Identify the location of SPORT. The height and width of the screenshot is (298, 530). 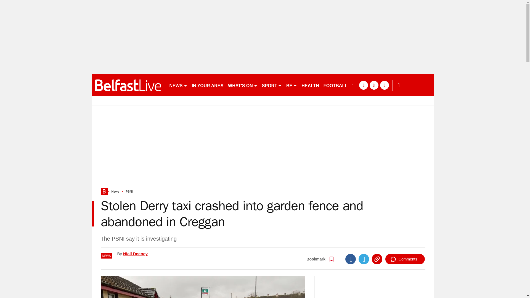
(272, 85).